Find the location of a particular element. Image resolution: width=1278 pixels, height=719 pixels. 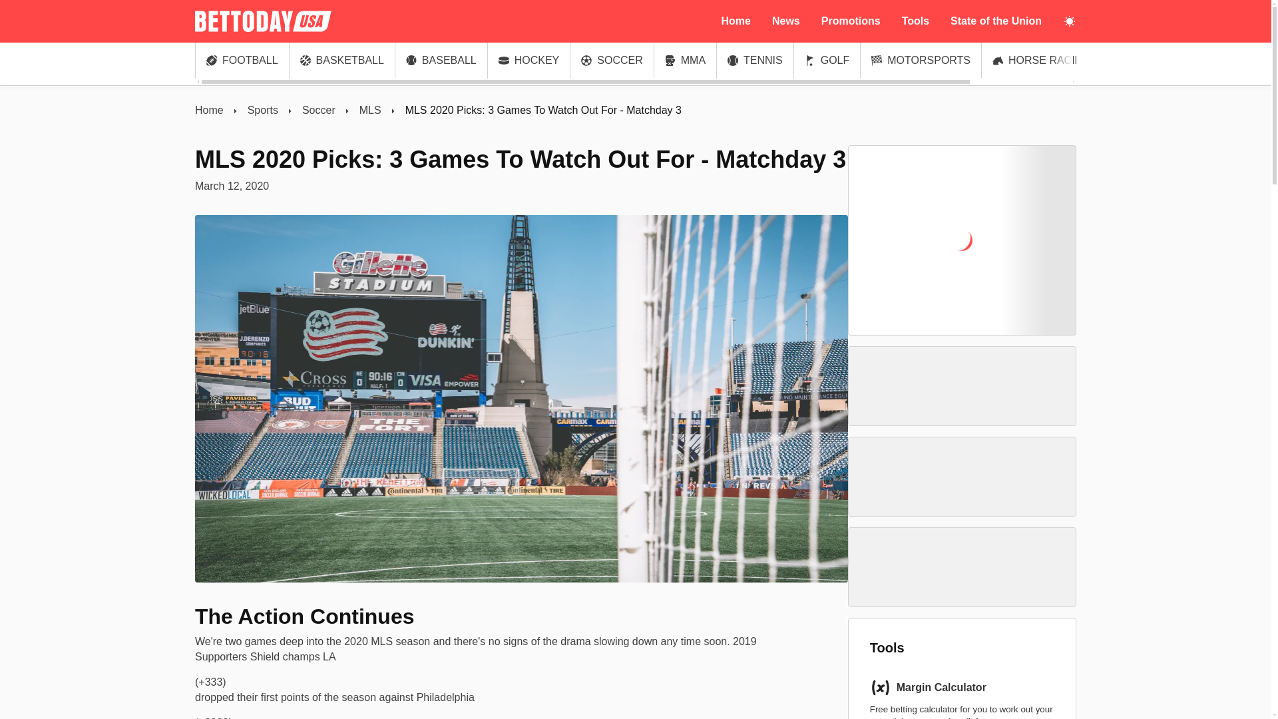

Promotions is located at coordinates (851, 21).